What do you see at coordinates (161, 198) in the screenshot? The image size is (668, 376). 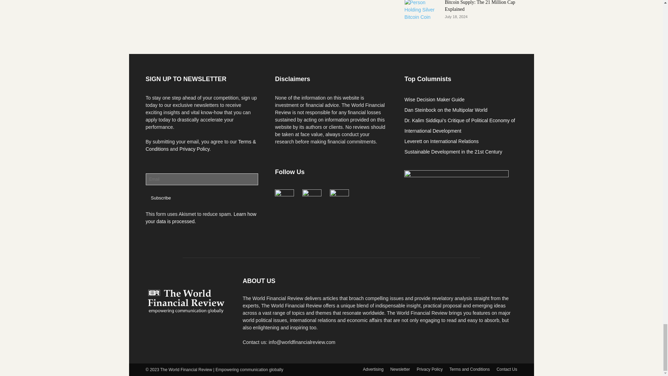 I see `Subscribe` at bounding box center [161, 198].